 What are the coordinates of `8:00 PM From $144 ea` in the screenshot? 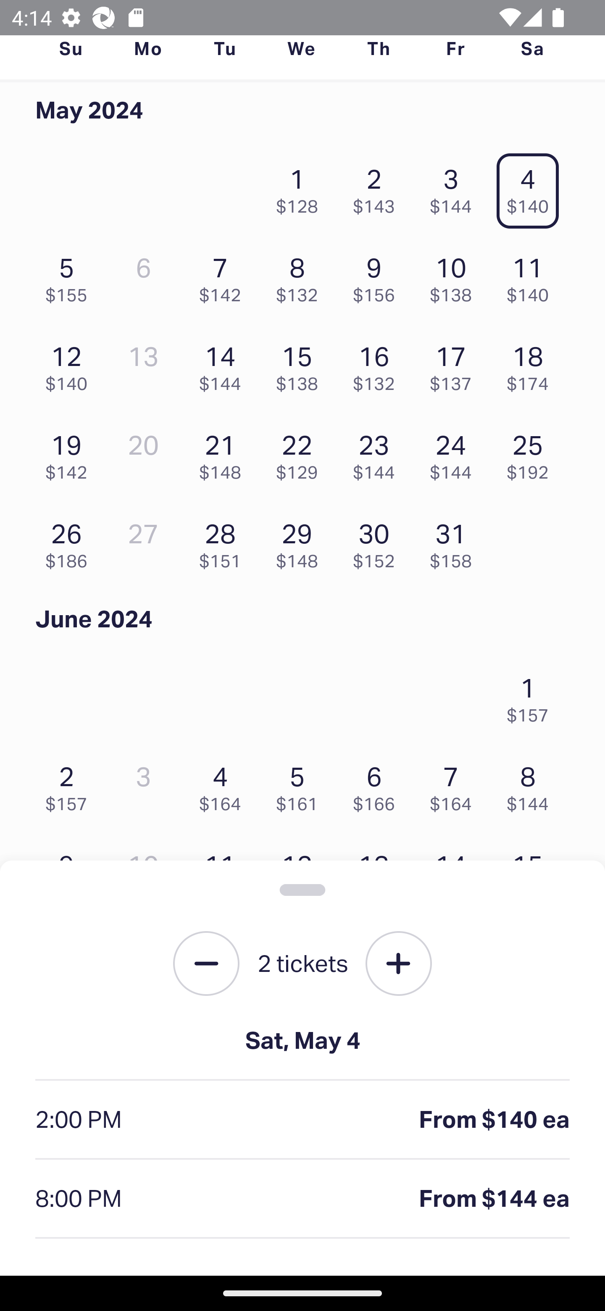 It's located at (302, 1199).